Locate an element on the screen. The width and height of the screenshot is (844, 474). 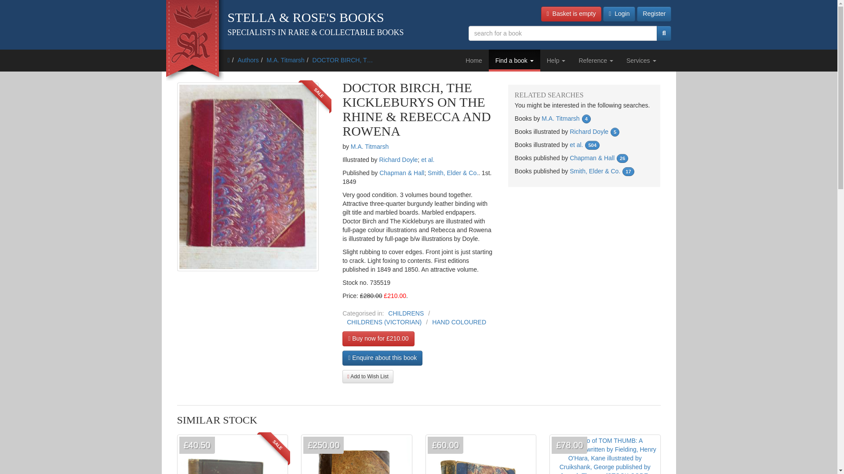
Services is located at coordinates (641, 61).